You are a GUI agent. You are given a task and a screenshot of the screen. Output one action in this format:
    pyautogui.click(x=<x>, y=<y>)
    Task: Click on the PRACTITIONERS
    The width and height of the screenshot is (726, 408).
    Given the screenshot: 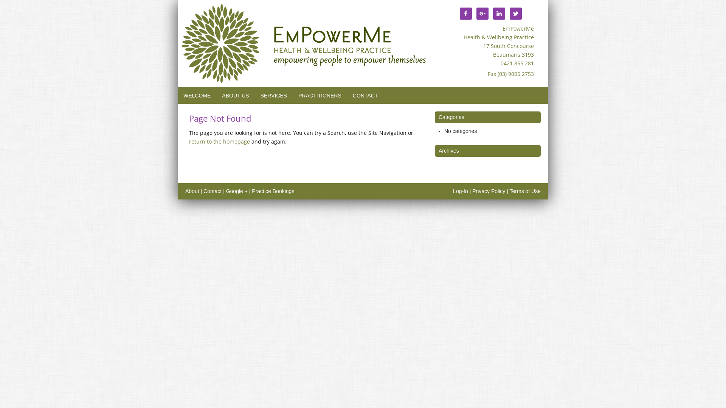 What is the action you would take?
    pyautogui.click(x=320, y=96)
    